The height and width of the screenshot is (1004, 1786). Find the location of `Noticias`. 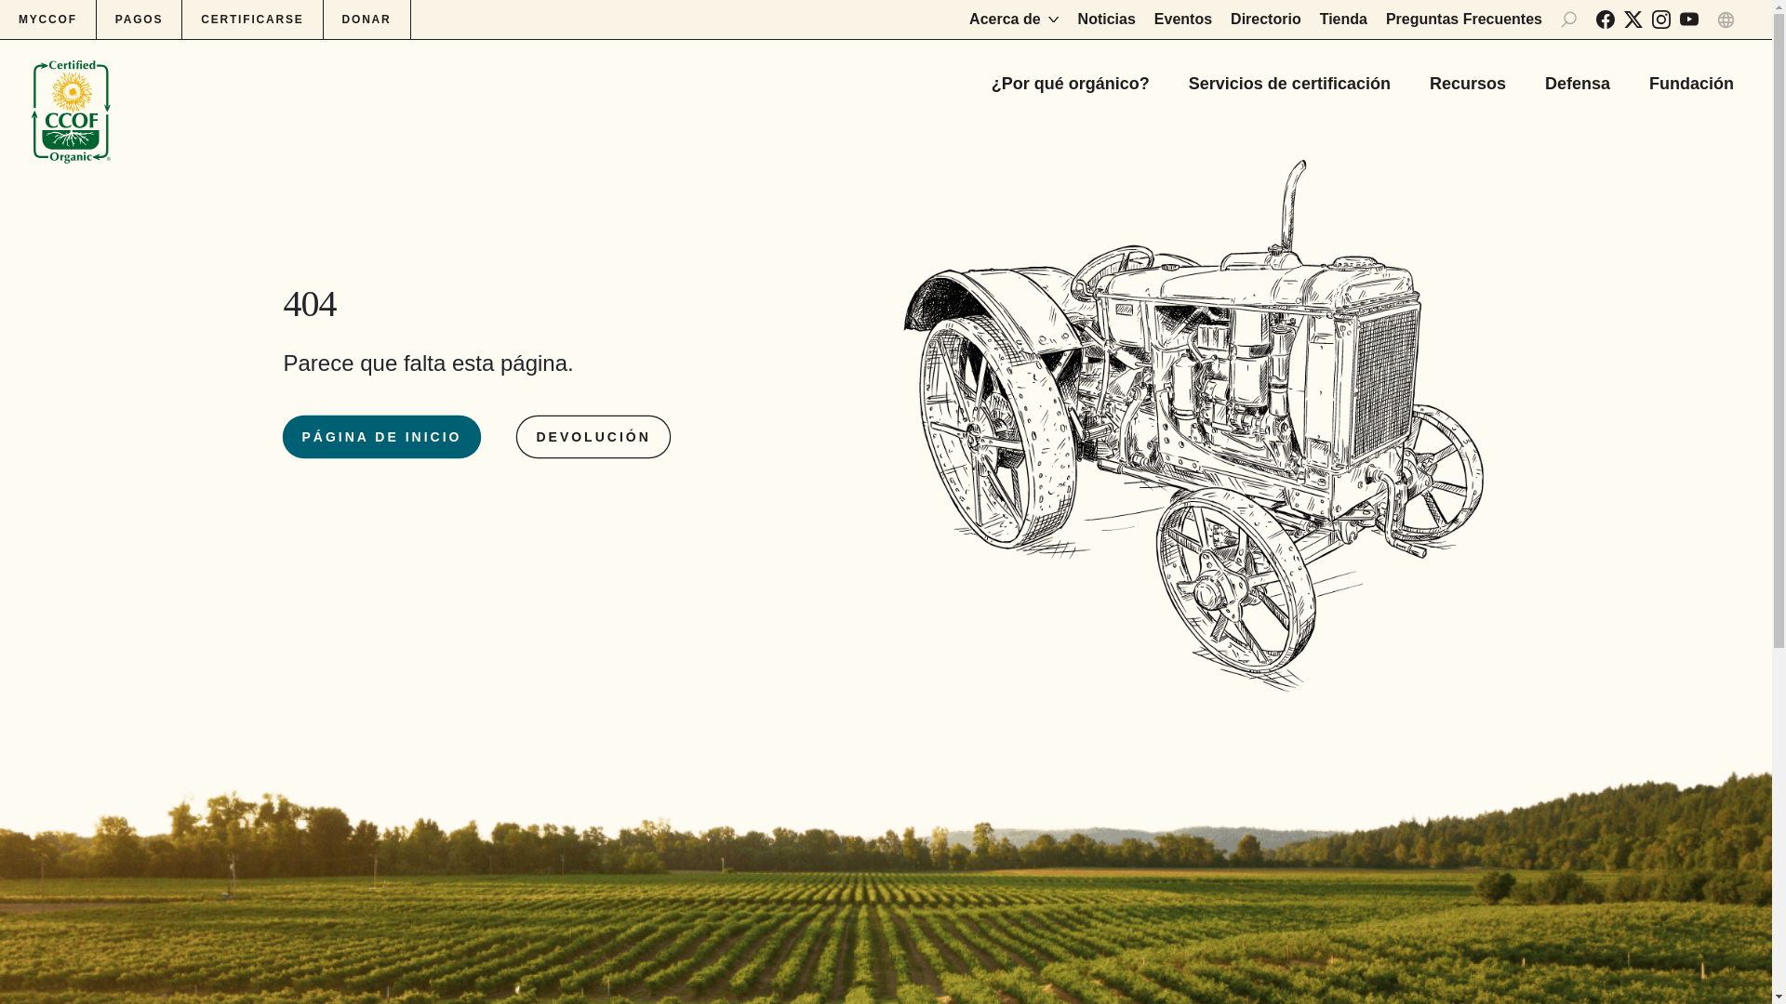

Noticias is located at coordinates (1107, 19).